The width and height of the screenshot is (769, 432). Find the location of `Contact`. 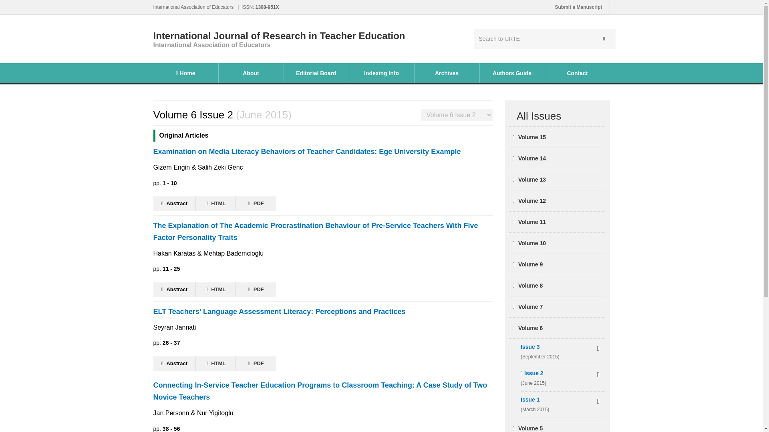

Contact is located at coordinates (577, 73).